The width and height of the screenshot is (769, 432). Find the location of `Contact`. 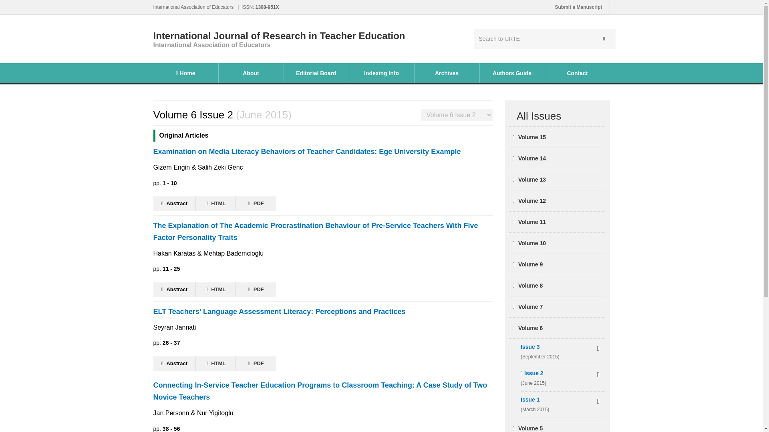

Contact is located at coordinates (577, 73).